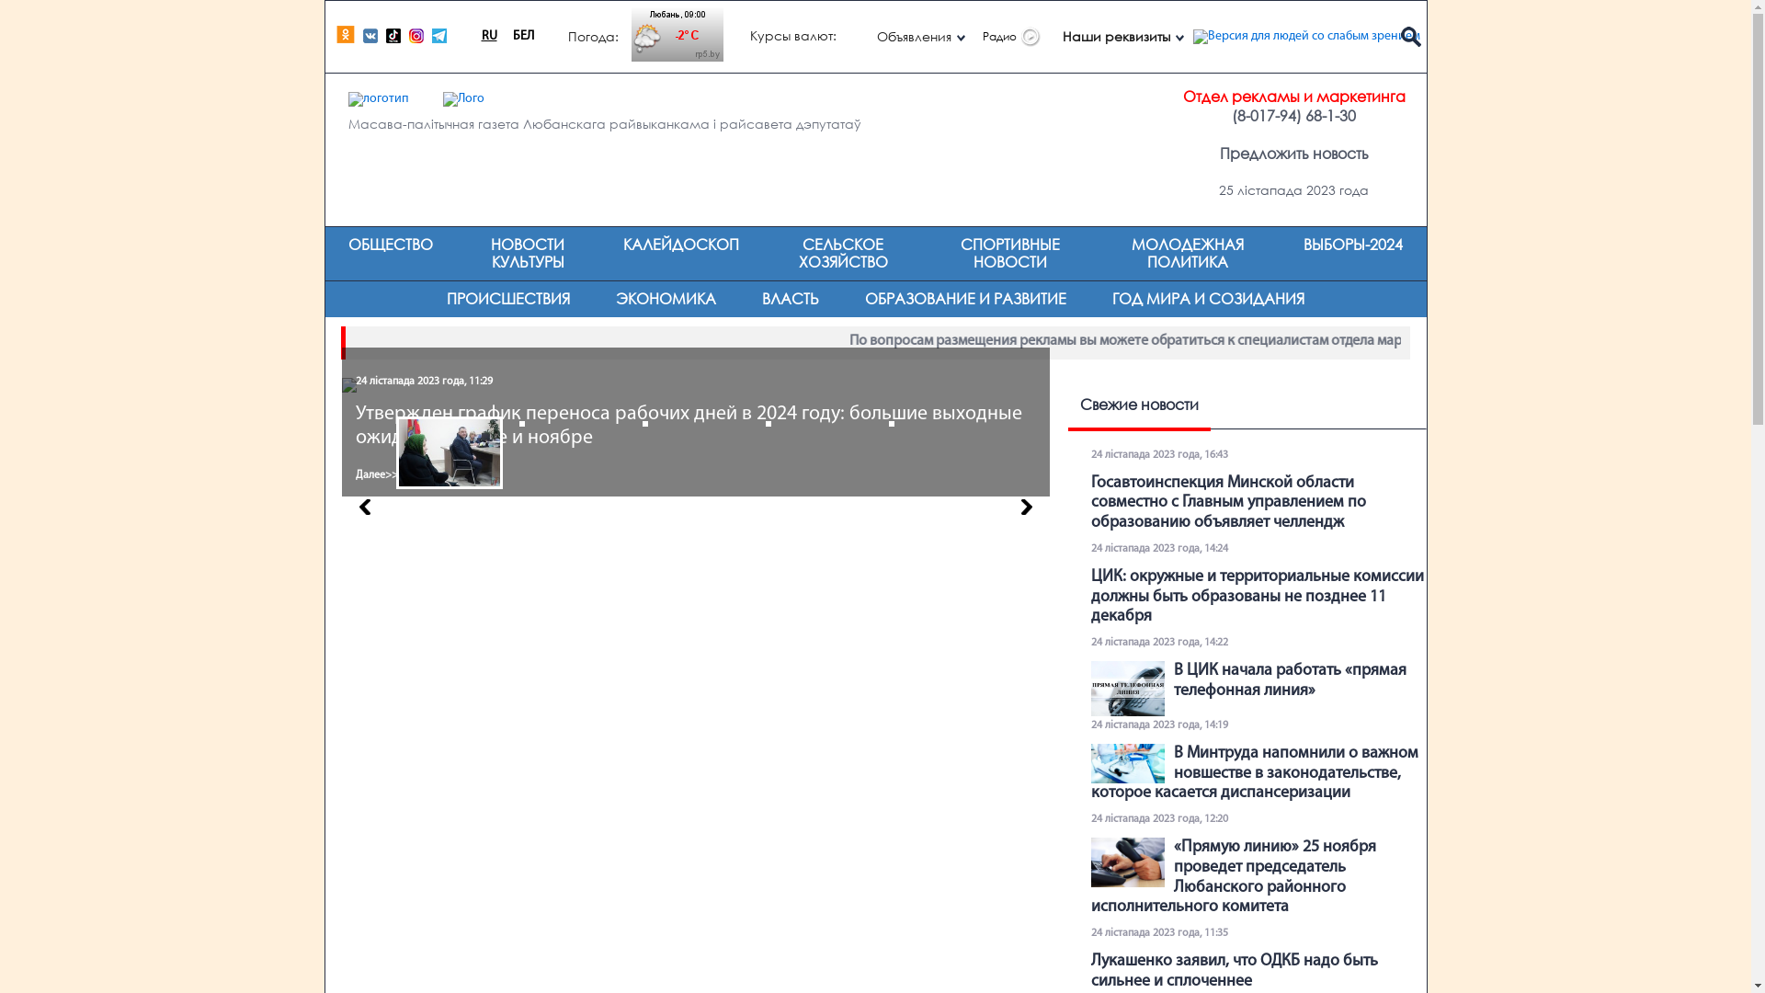  I want to click on Telegram, so click(441, 40).